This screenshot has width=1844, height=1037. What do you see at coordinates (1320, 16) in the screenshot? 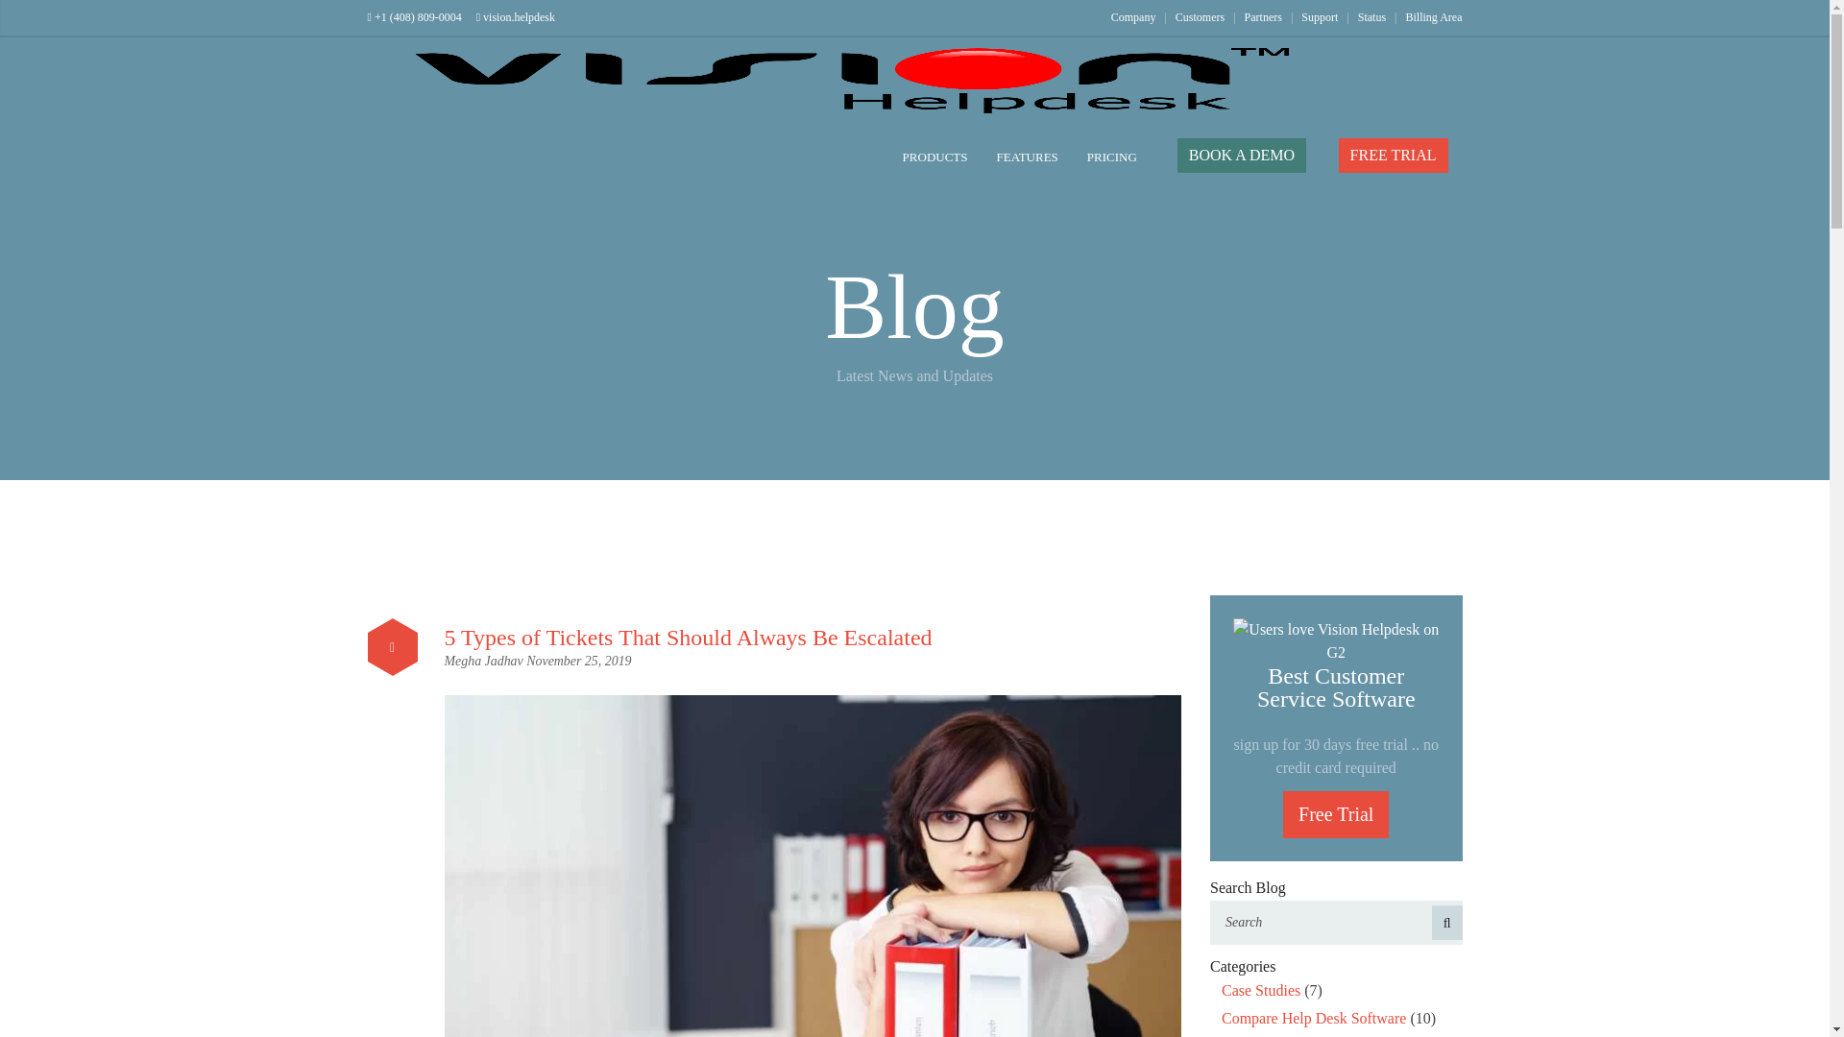
I see `Support` at bounding box center [1320, 16].